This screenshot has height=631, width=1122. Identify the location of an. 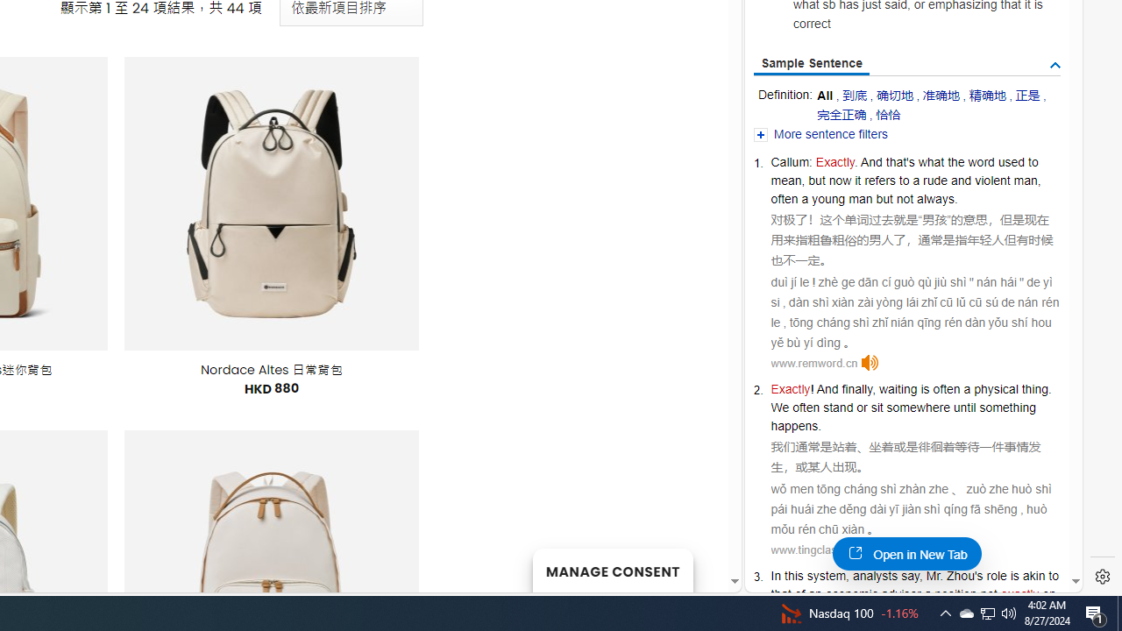
(815, 594).